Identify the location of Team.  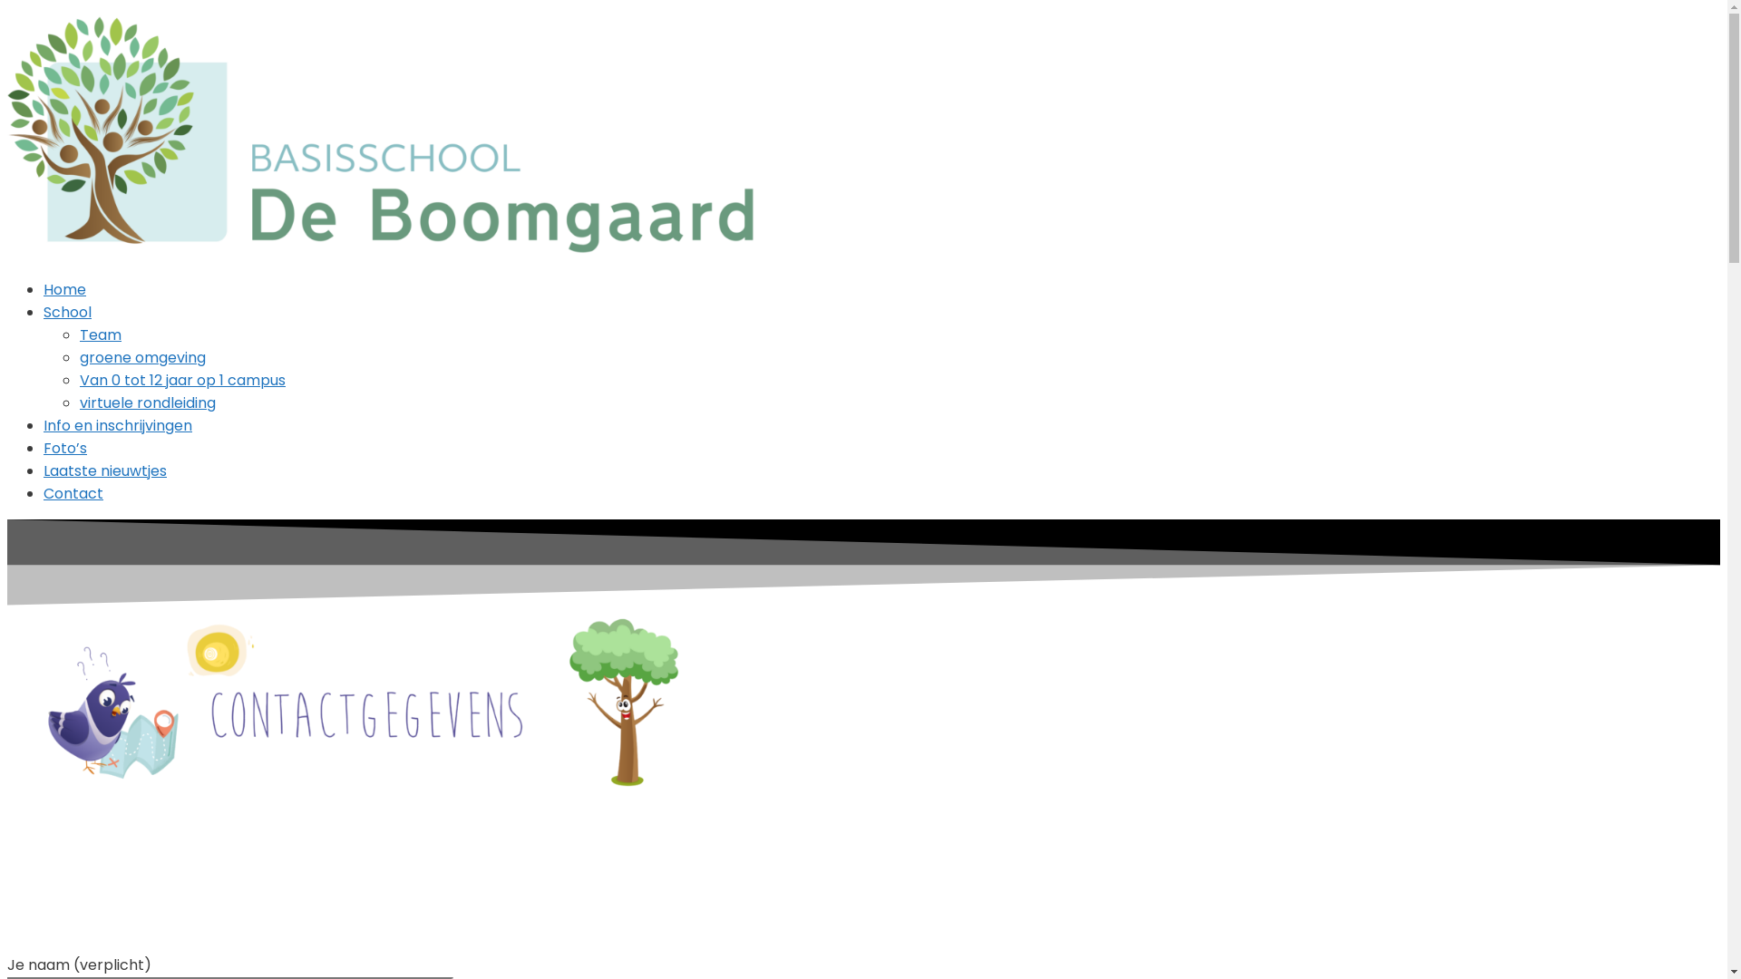
(101, 335).